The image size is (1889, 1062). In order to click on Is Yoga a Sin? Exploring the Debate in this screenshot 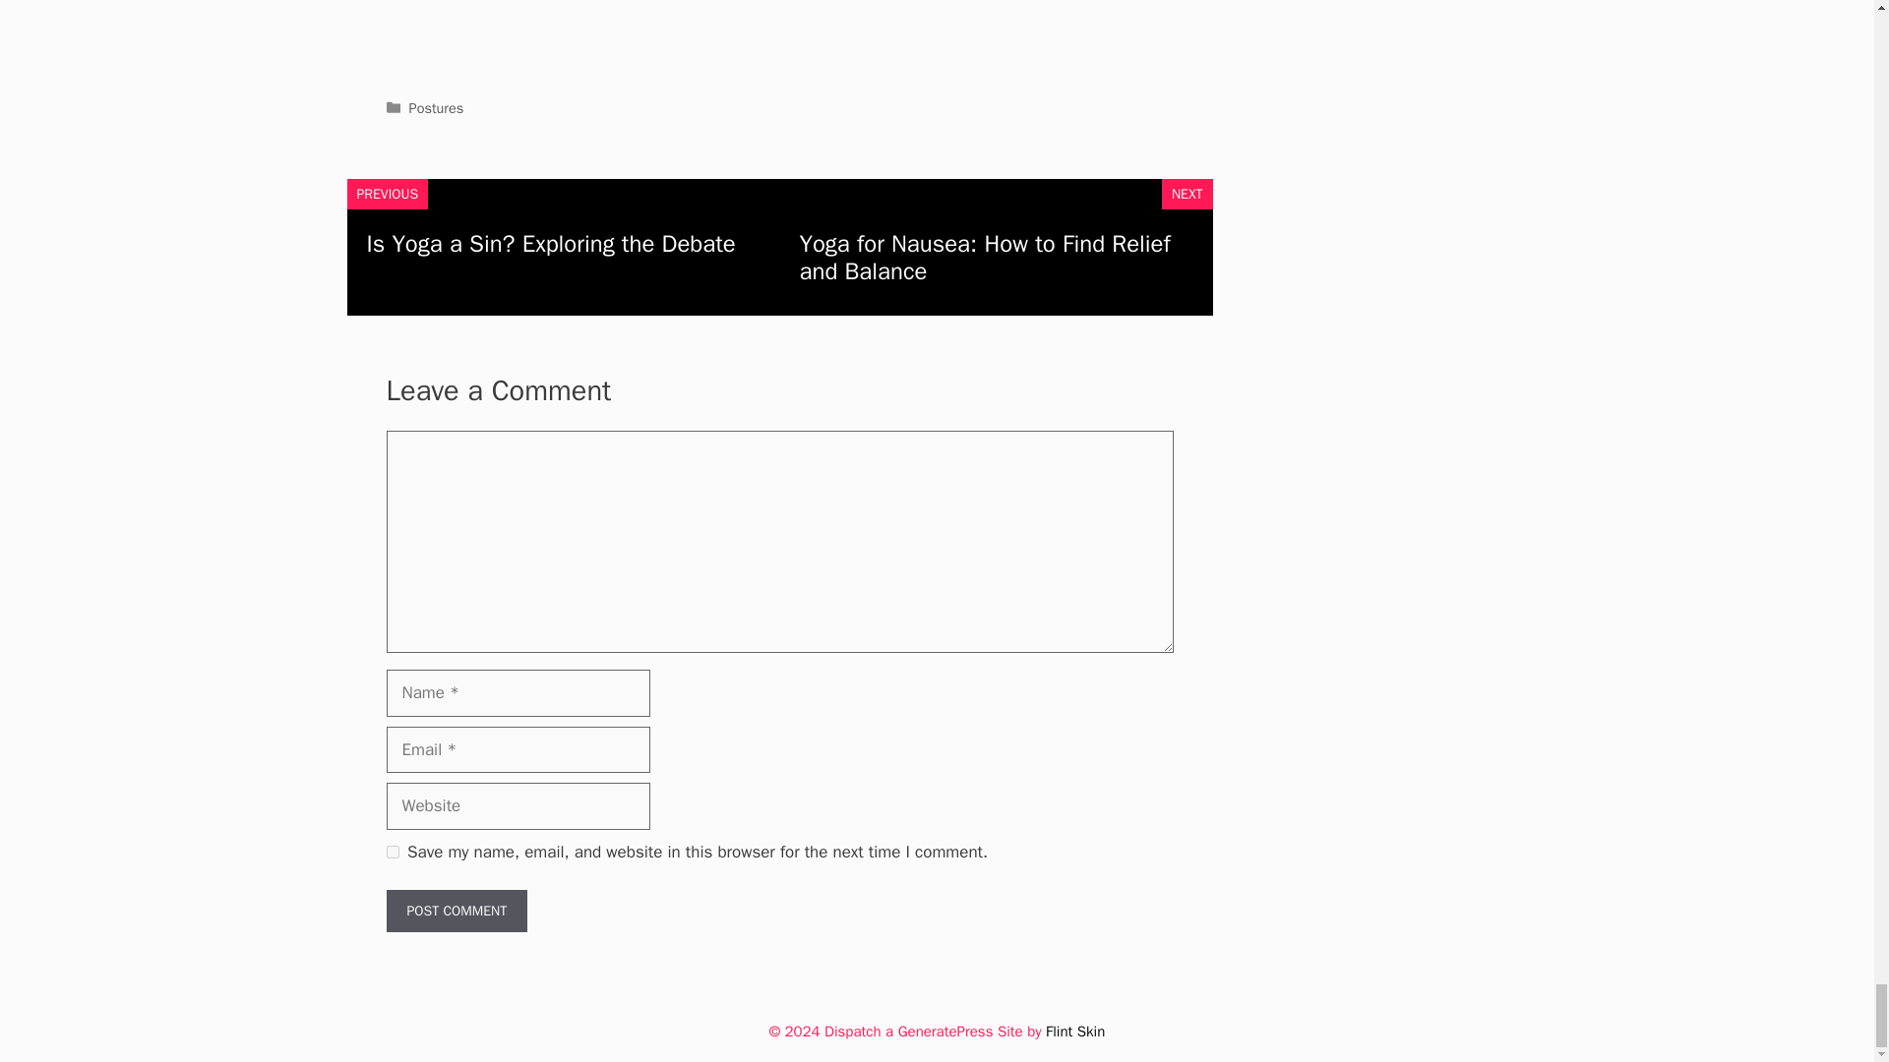, I will do `click(550, 243)`.